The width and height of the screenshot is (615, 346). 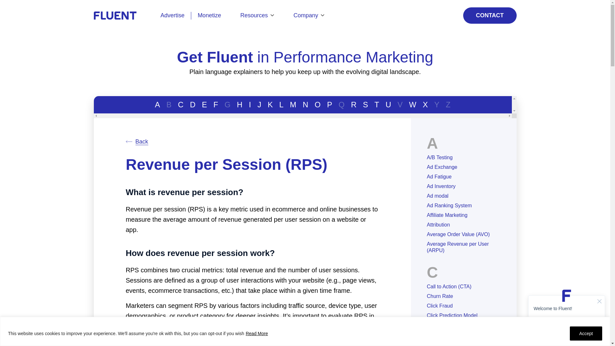 What do you see at coordinates (489, 15) in the screenshot?
I see `CONTACT` at bounding box center [489, 15].